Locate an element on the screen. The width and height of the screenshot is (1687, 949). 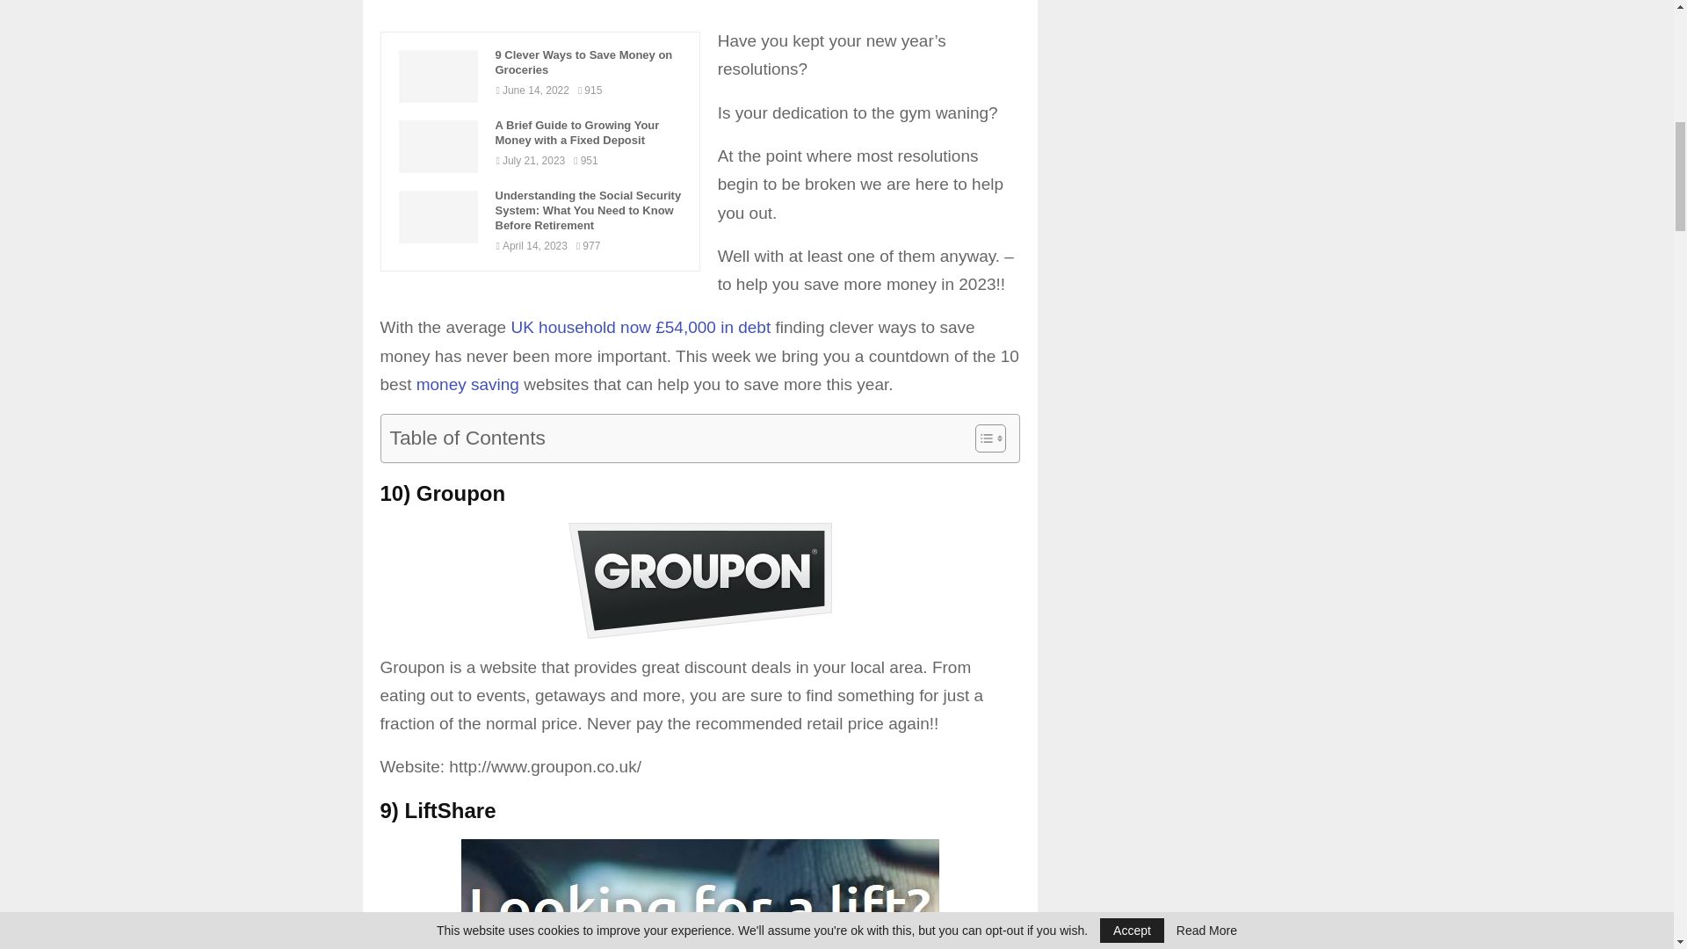
A Brief Guide to Growing Your Money with a Fixed Deposit is located at coordinates (589, 134).